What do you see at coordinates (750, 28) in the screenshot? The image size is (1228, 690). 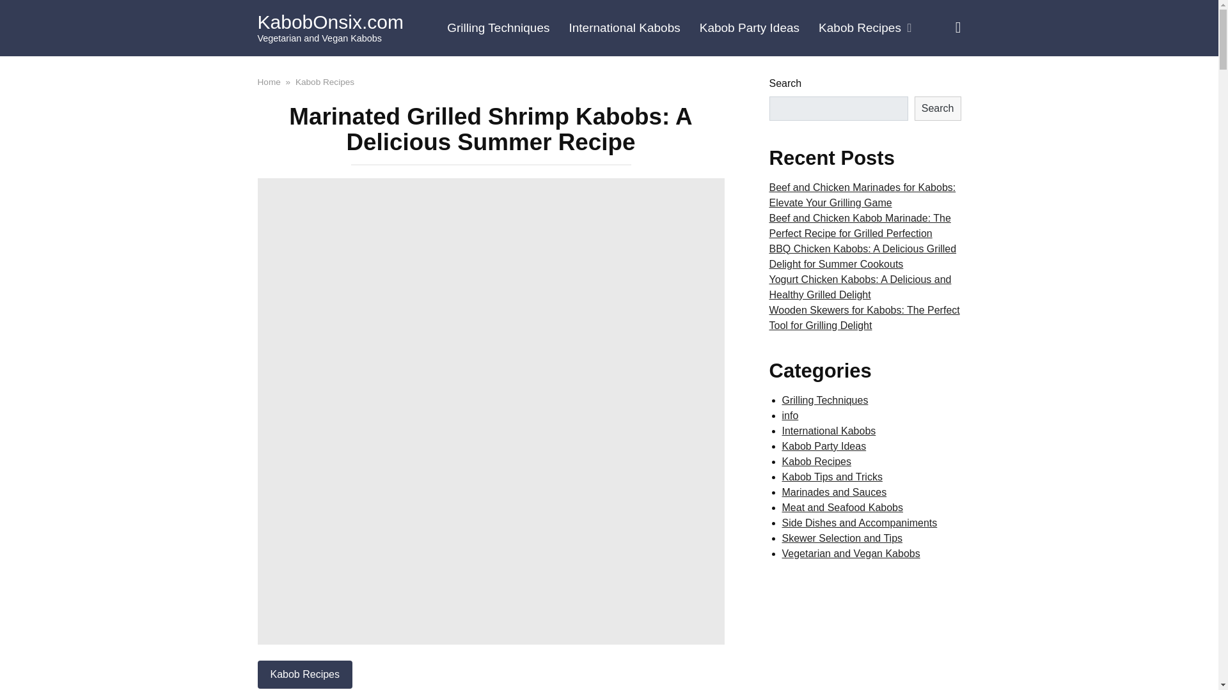 I see `Kabob Party Ideas` at bounding box center [750, 28].